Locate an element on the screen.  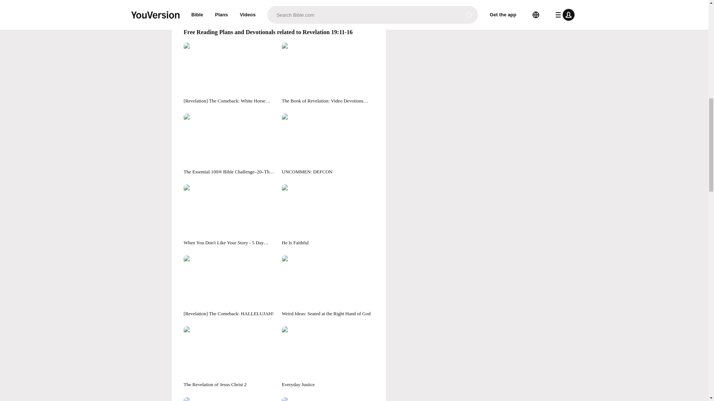
Everyday Life in Revelation Part 10: The Final Day is located at coordinates (328, 399).